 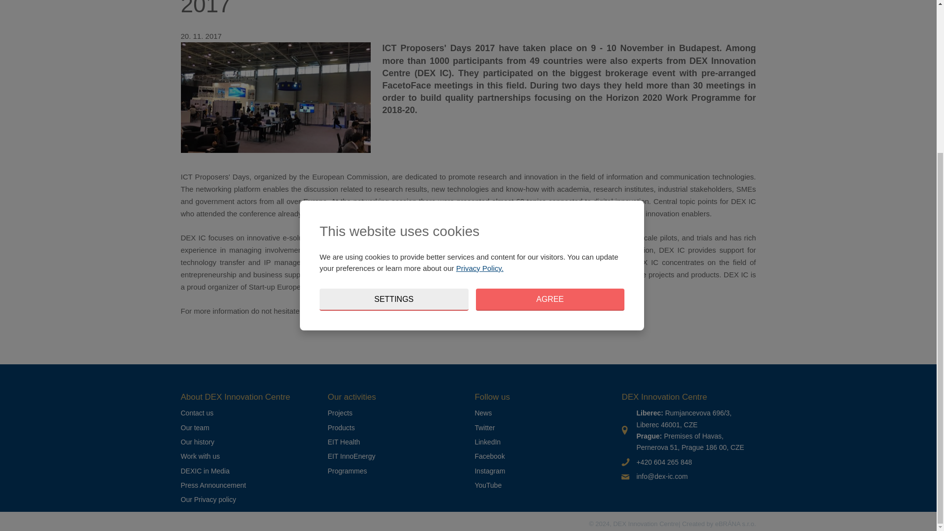 What do you see at coordinates (340, 413) in the screenshot?
I see `Projects` at bounding box center [340, 413].